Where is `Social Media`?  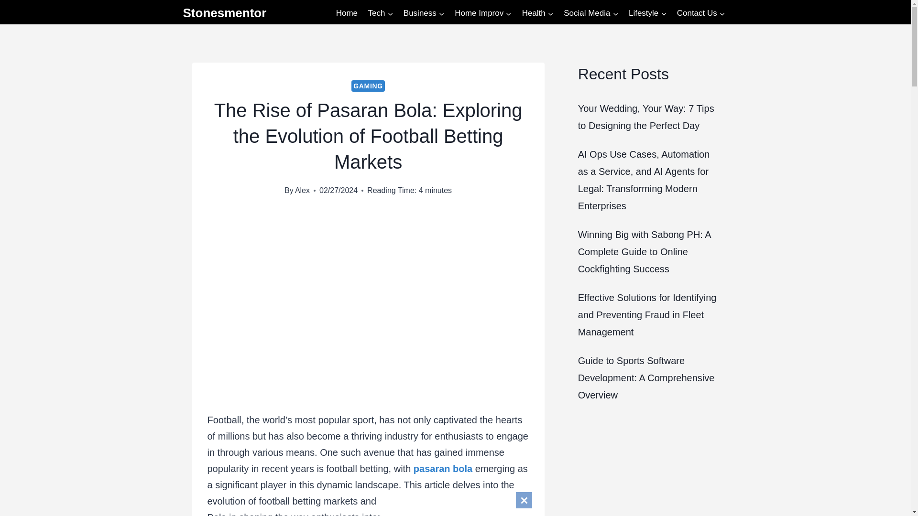 Social Media is located at coordinates (590, 13).